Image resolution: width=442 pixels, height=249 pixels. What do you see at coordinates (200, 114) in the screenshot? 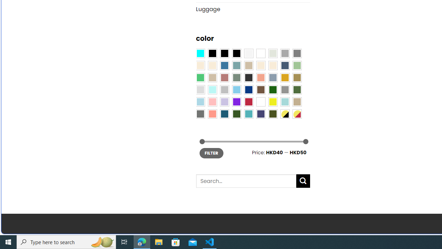
I see `Dull Nickle` at bounding box center [200, 114].